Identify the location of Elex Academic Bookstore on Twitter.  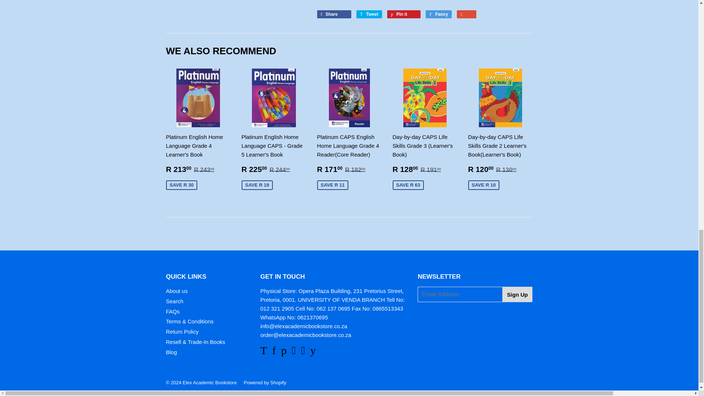
(263, 352).